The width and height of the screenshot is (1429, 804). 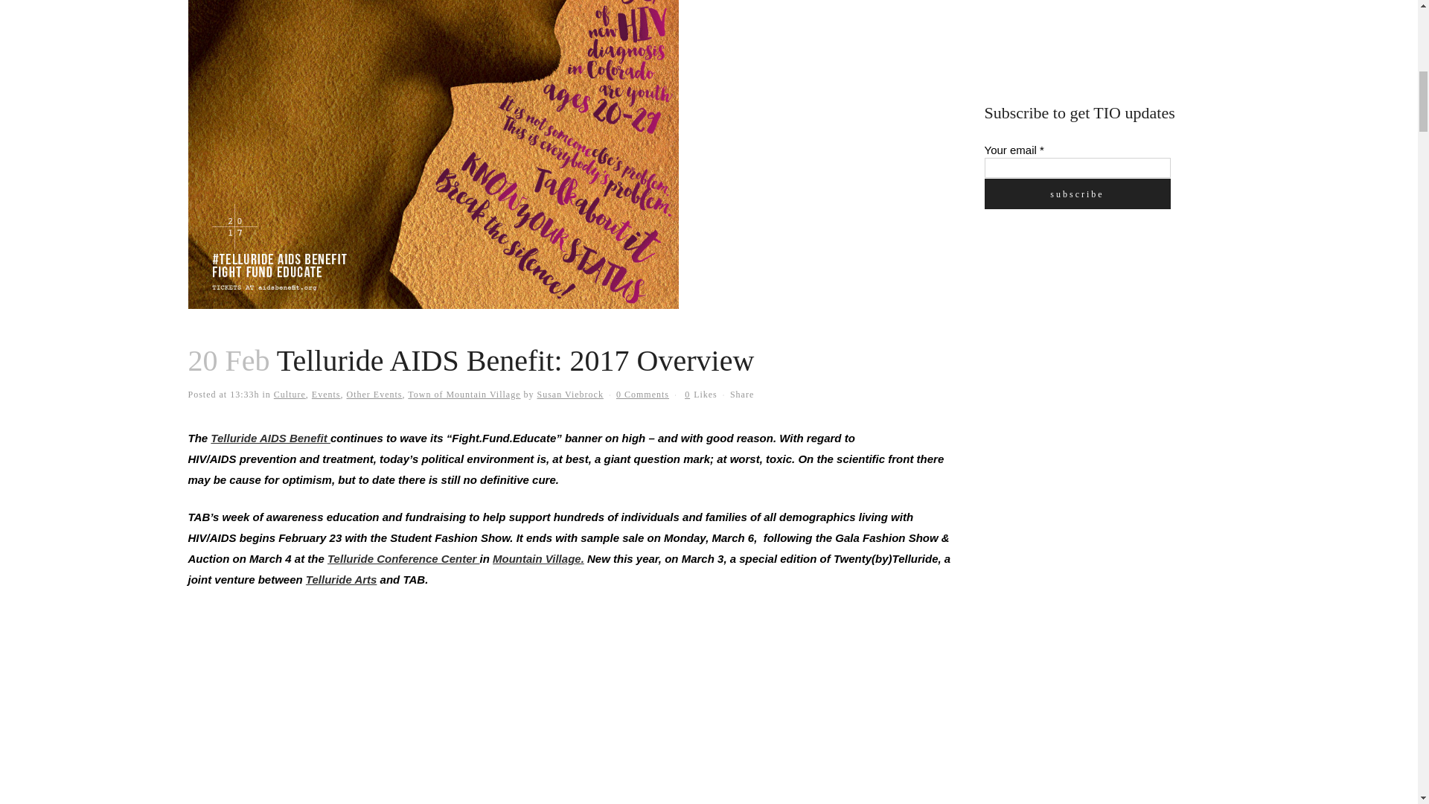 I want to click on 3rd party ad content, so click(x=1096, y=34).